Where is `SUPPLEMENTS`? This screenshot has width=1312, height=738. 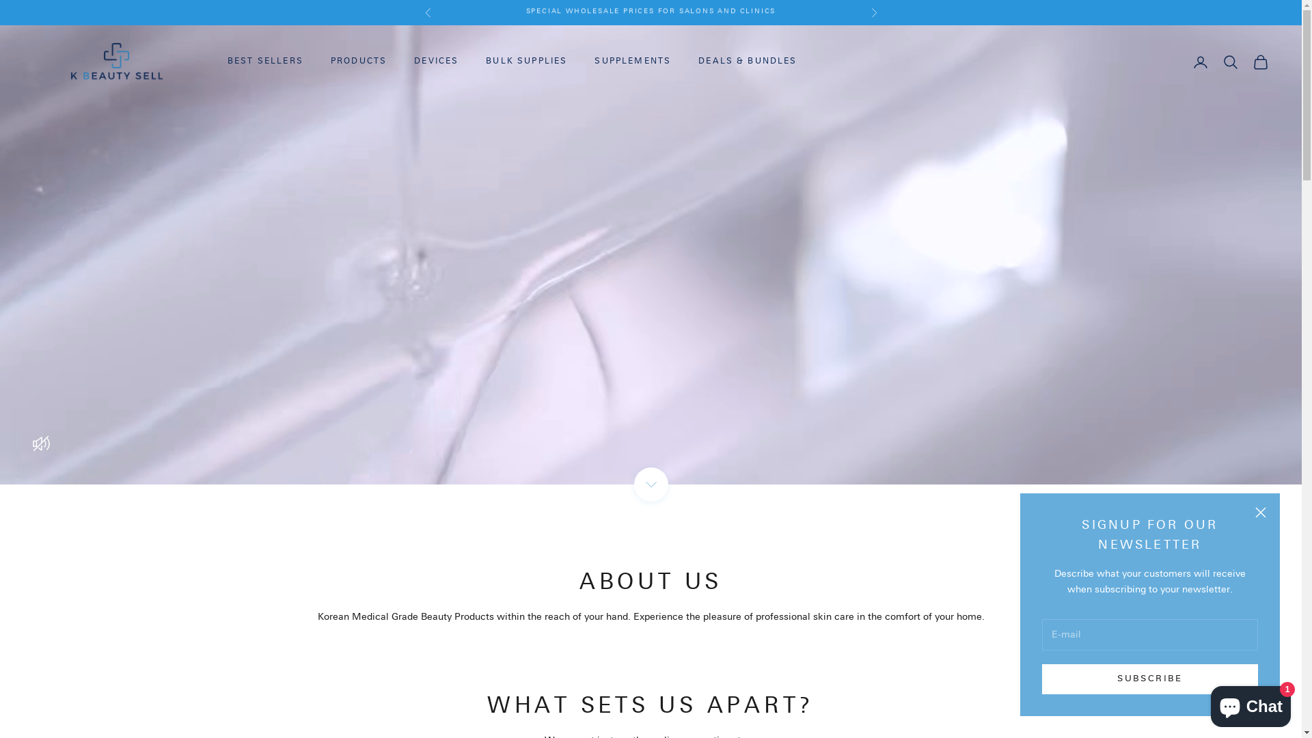
SUPPLEMENTS is located at coordinates (633, 61).